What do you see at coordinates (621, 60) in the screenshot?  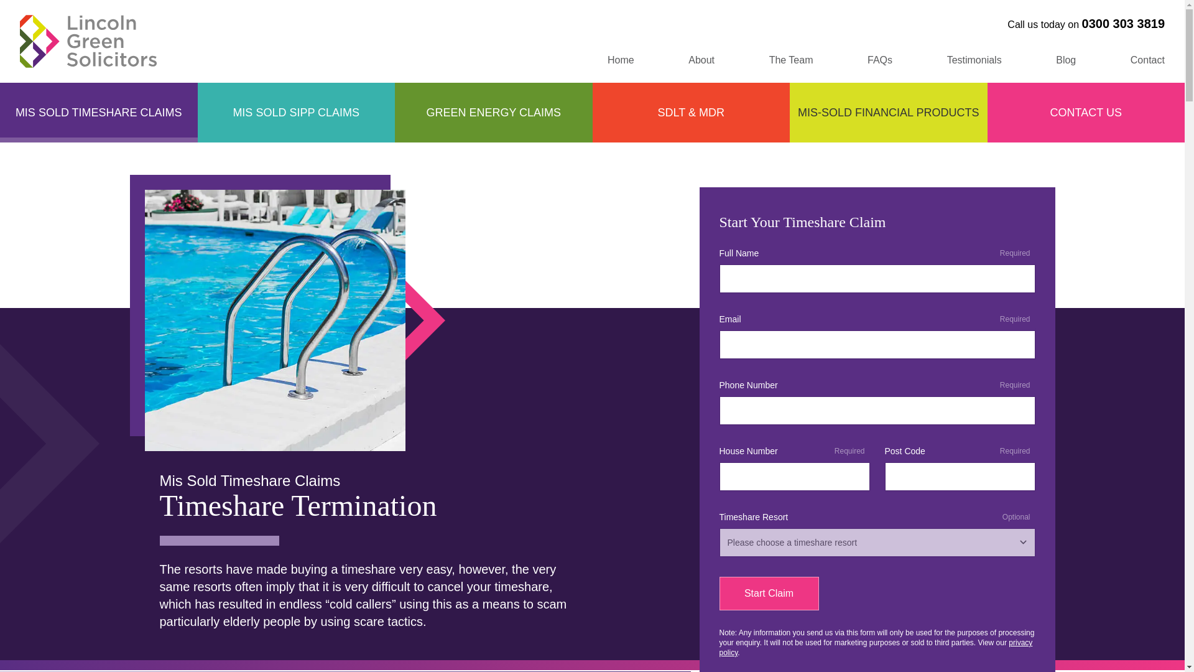 I see `Home` at bounding box center [621, 60].